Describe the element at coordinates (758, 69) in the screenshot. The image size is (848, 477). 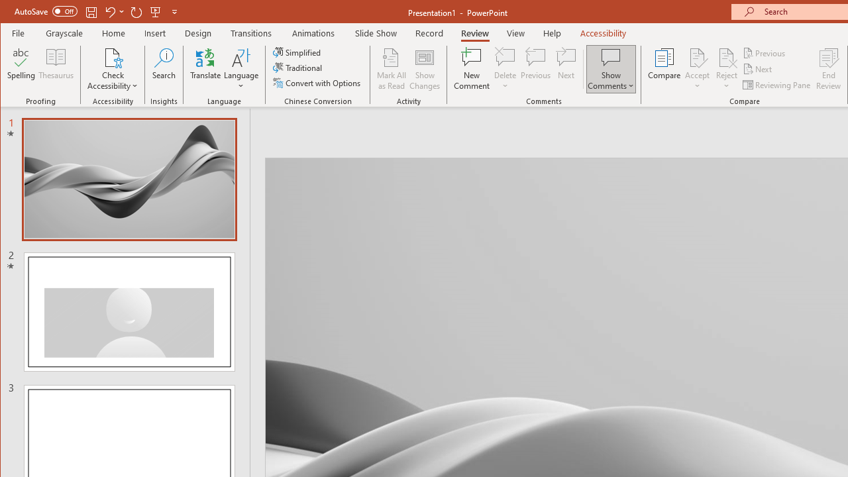
I see `Next` at that location.